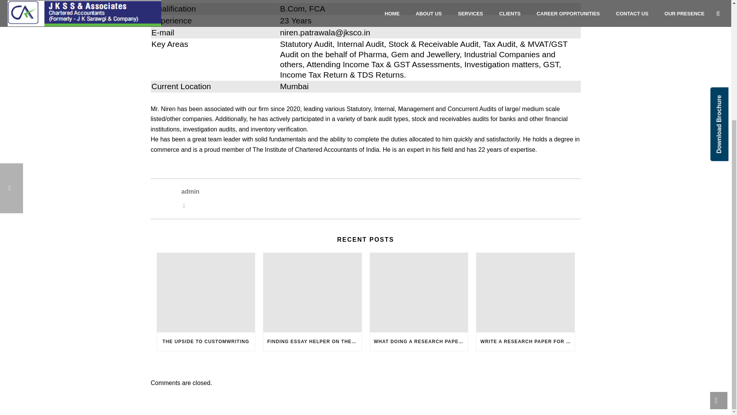 The height and width of the screenshot is (415, 737). I want to click on The Upside to Customwriting, so click(206, 292).